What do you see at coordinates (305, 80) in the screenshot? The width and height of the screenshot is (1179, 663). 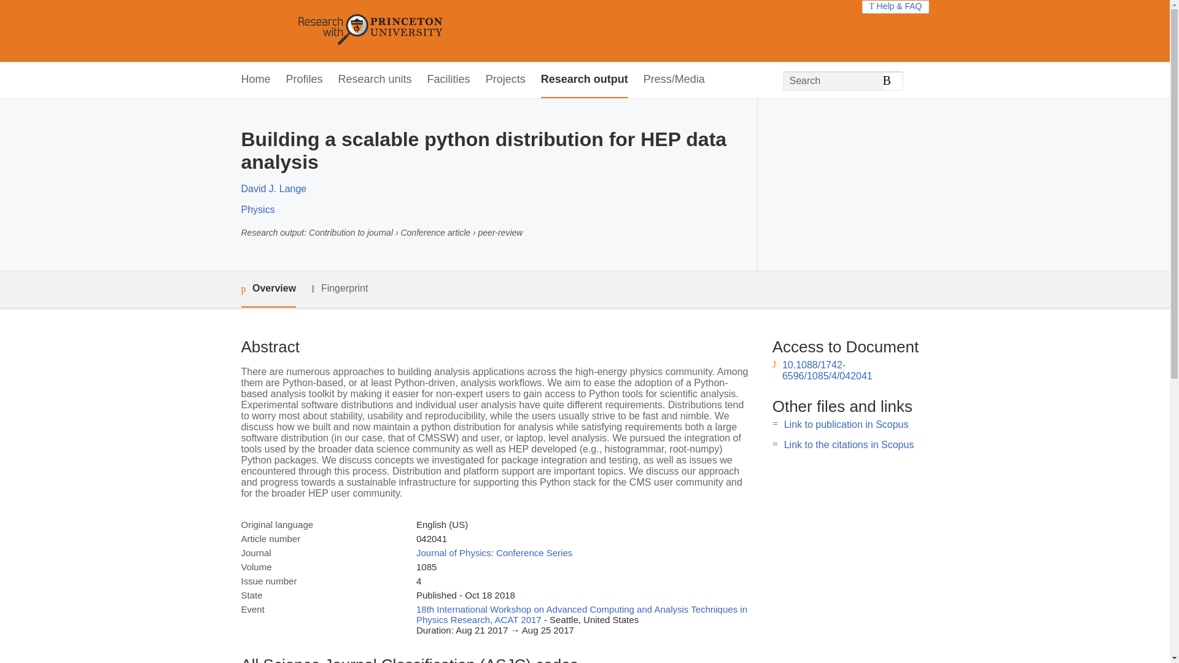 I see `Profiles` at bounding box center [305, 80].